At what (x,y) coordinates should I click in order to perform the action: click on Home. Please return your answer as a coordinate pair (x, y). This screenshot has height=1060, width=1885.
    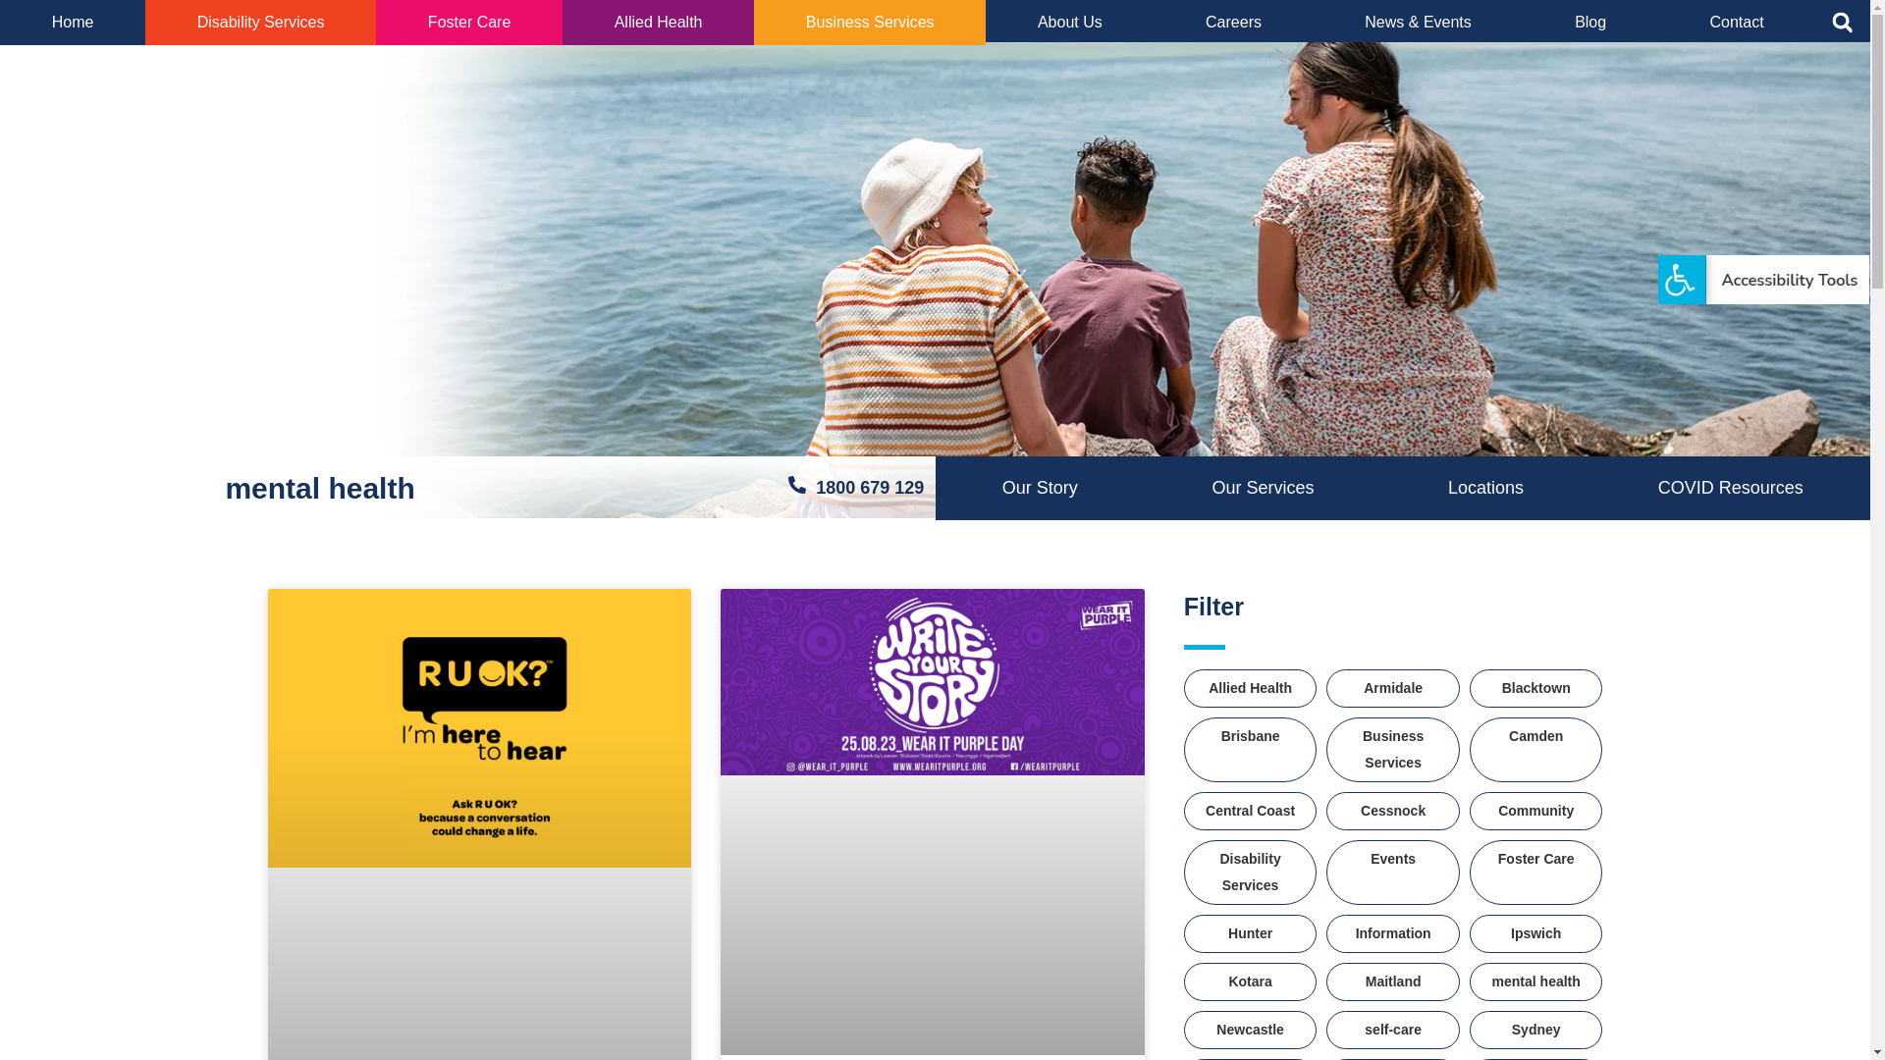
    Looking at the image, I should click on (73, 23).